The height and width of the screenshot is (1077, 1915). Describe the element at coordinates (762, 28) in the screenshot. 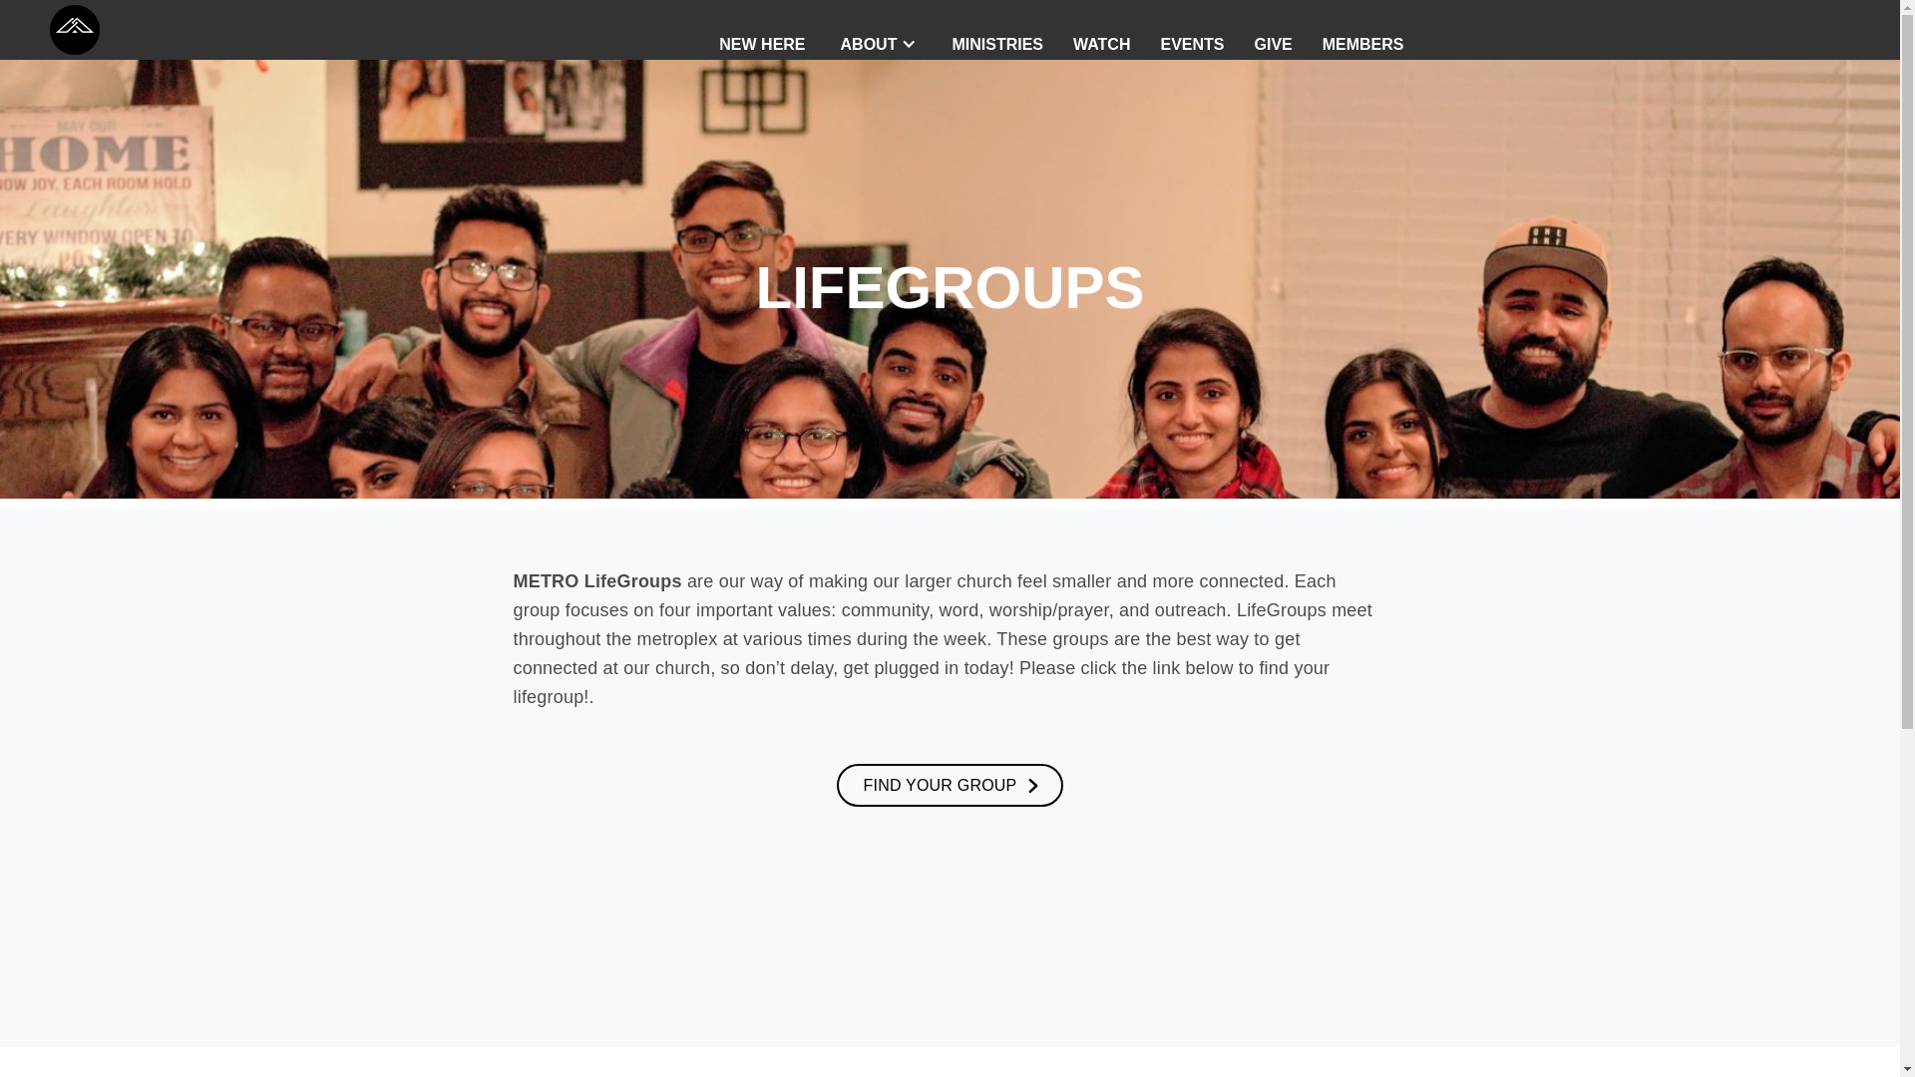

I see `NEW HERE` at that location.